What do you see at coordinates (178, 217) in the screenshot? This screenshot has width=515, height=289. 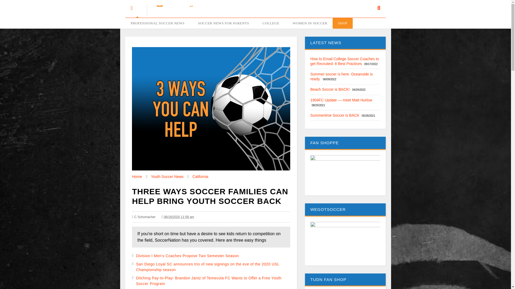 I see `2021-02-05T15:22:39-08:00` at bounding box center [178, 217].